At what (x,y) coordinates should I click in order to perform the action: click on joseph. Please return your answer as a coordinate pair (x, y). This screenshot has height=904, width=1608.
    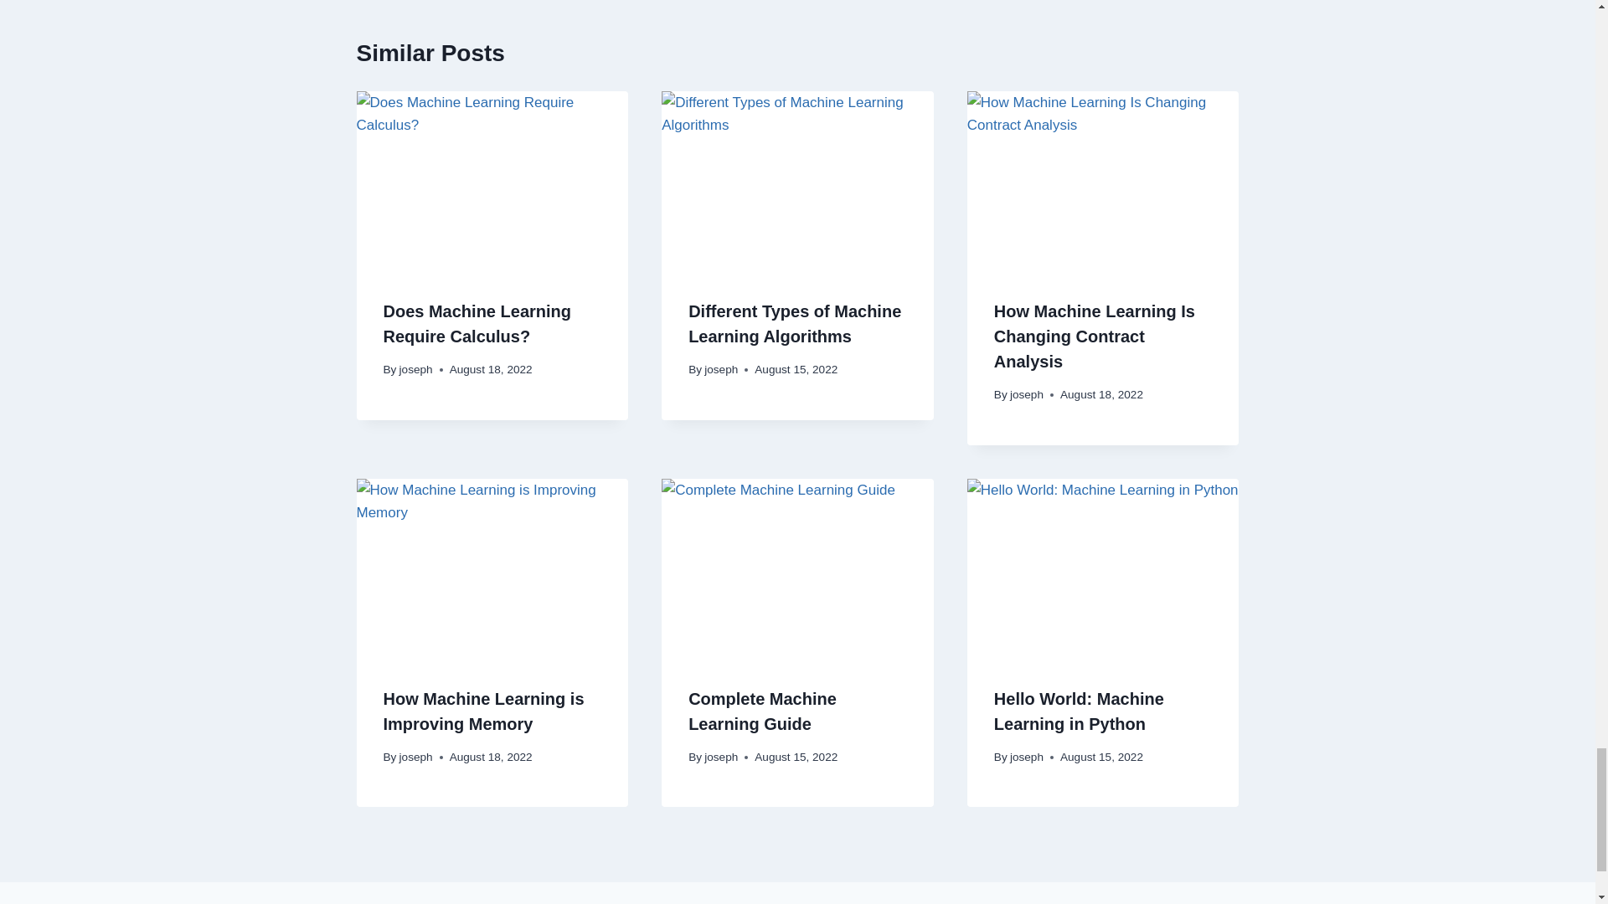
    Looking at the image, I should click on (415, 370).